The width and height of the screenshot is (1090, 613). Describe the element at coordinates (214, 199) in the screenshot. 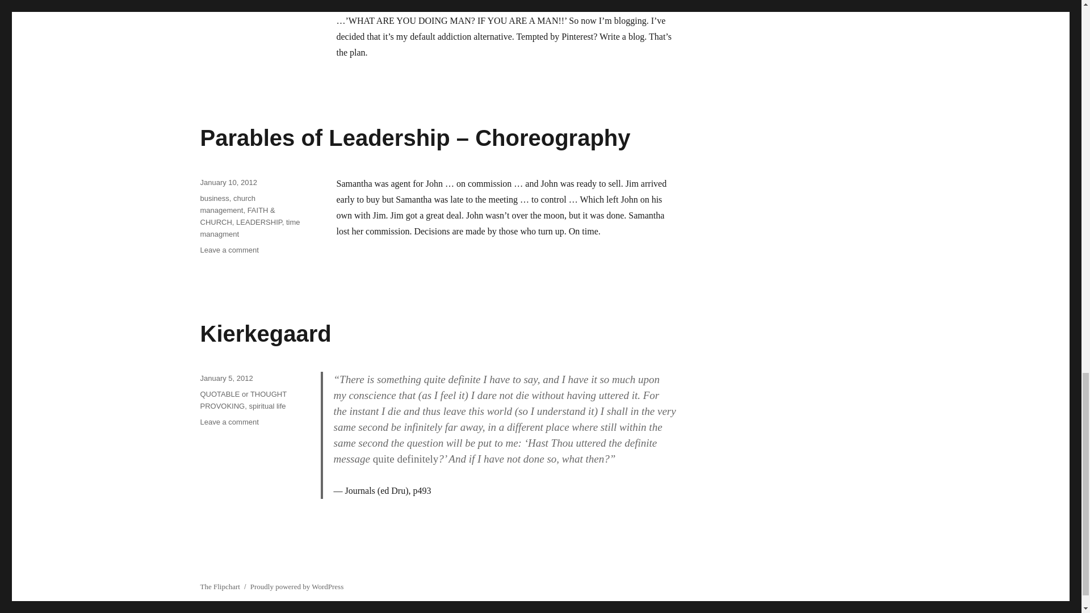

I see `January 10, 2012` at that location.